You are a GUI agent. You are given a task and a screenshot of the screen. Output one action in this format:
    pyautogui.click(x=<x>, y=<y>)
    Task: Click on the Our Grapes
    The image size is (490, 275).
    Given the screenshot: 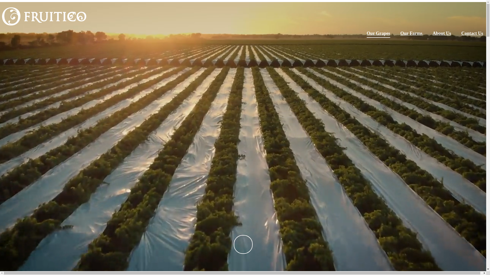 What is the action you would take?
    pyautogui.click(x=378, y=34)
    